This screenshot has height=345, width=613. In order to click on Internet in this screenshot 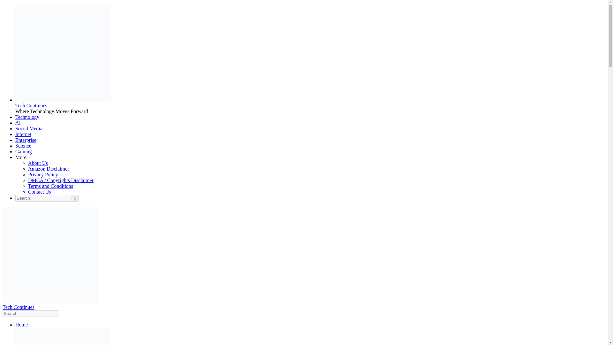, I will do `click(23, 134)`.